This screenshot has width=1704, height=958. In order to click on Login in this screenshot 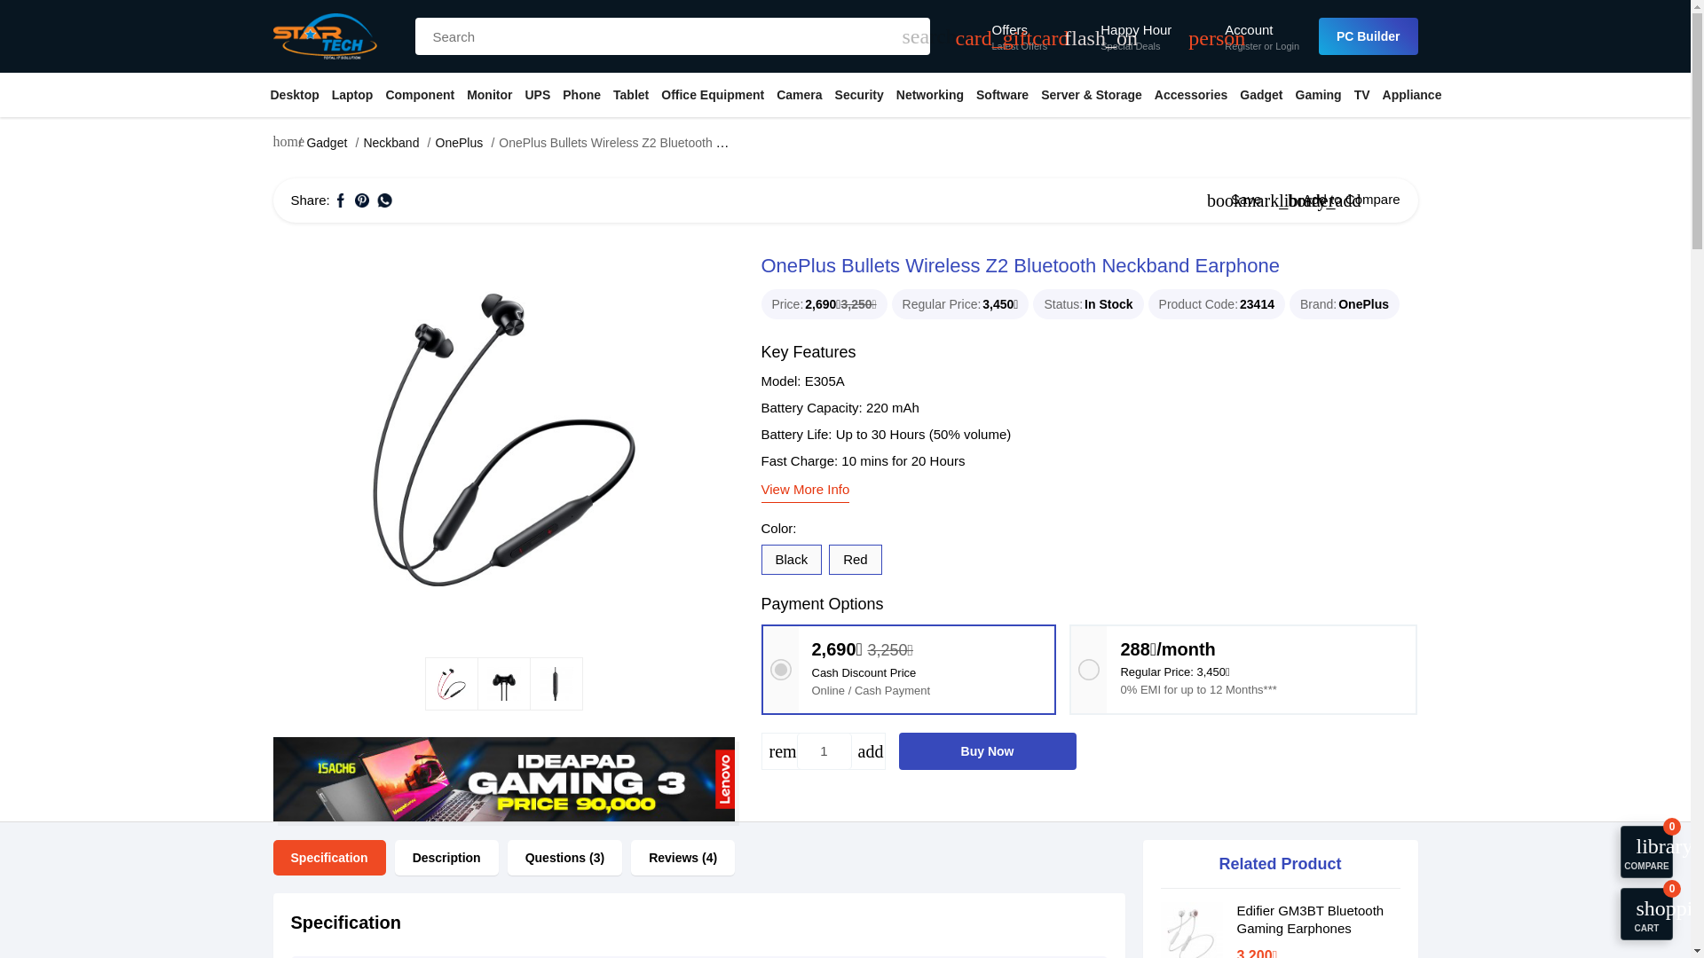, I will do `click(1287, 46)`.